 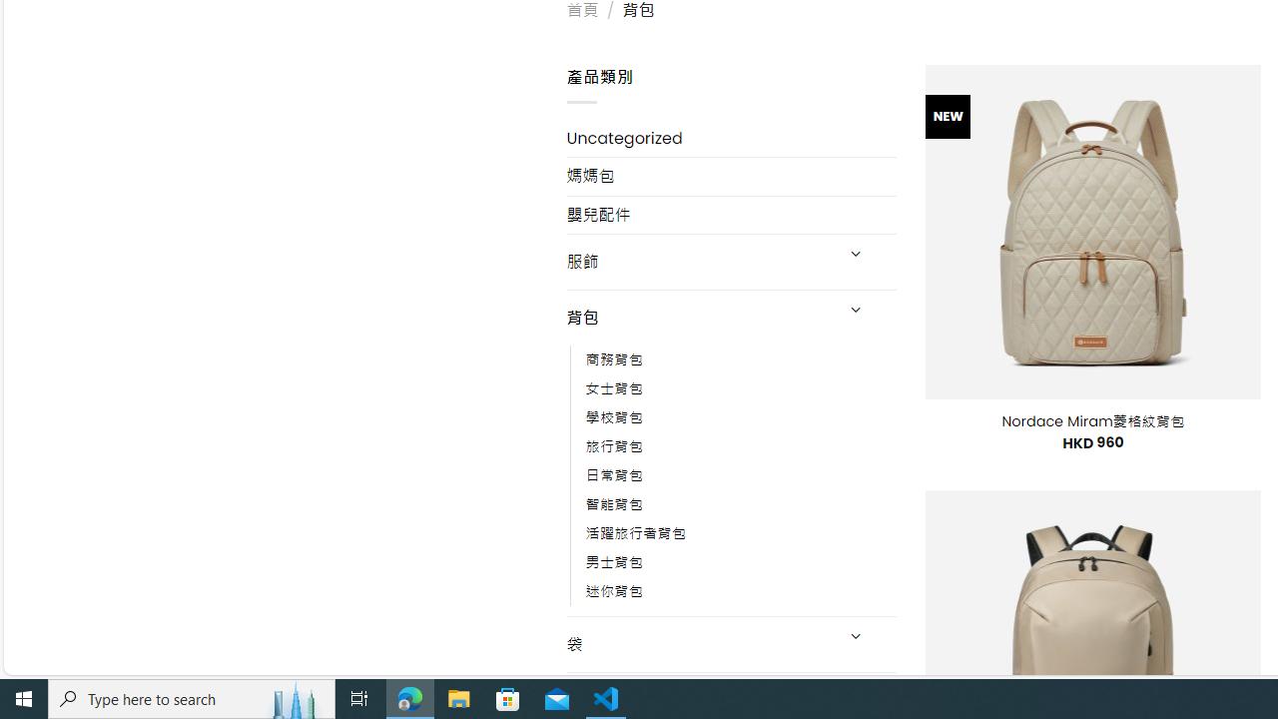 What do you see at coordinates (731, 138) in the screenshot?
I see `Uncategorized` at bounding box center [731, 138].